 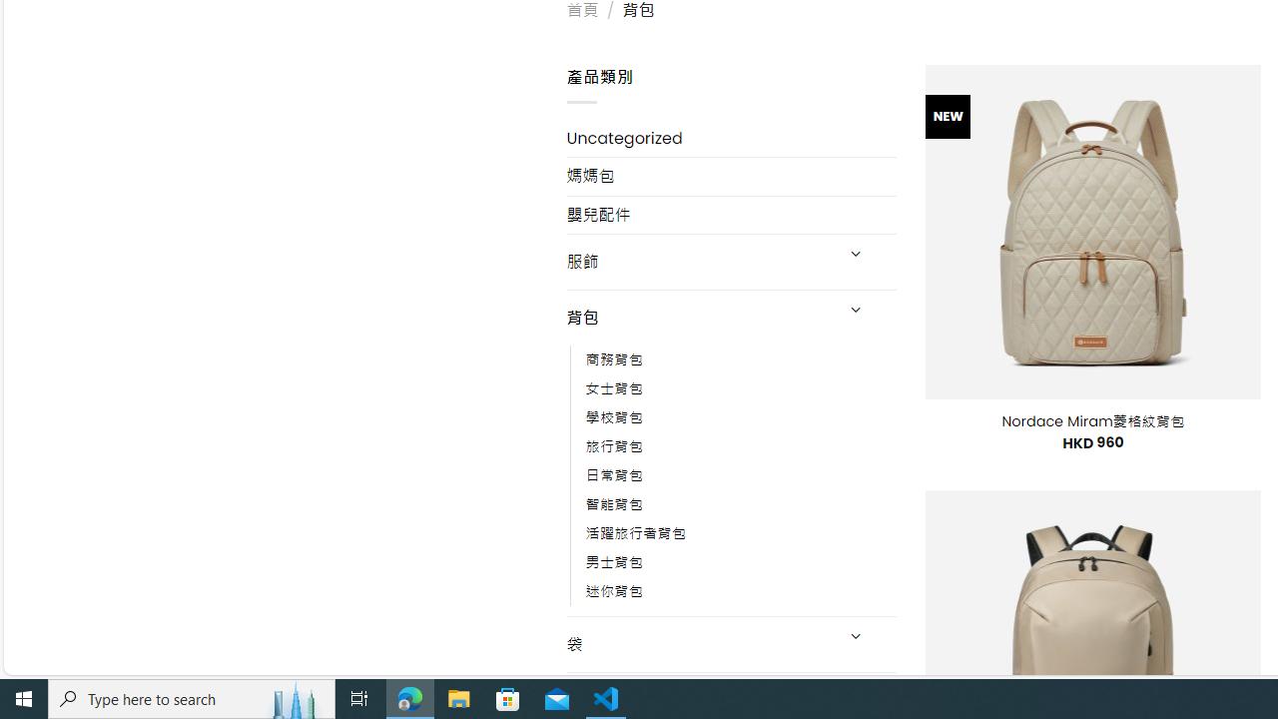 What do you see at coordinates (731, 138) in the screenshot?
I see `Uncategorized` at bounding box center [731, 138].